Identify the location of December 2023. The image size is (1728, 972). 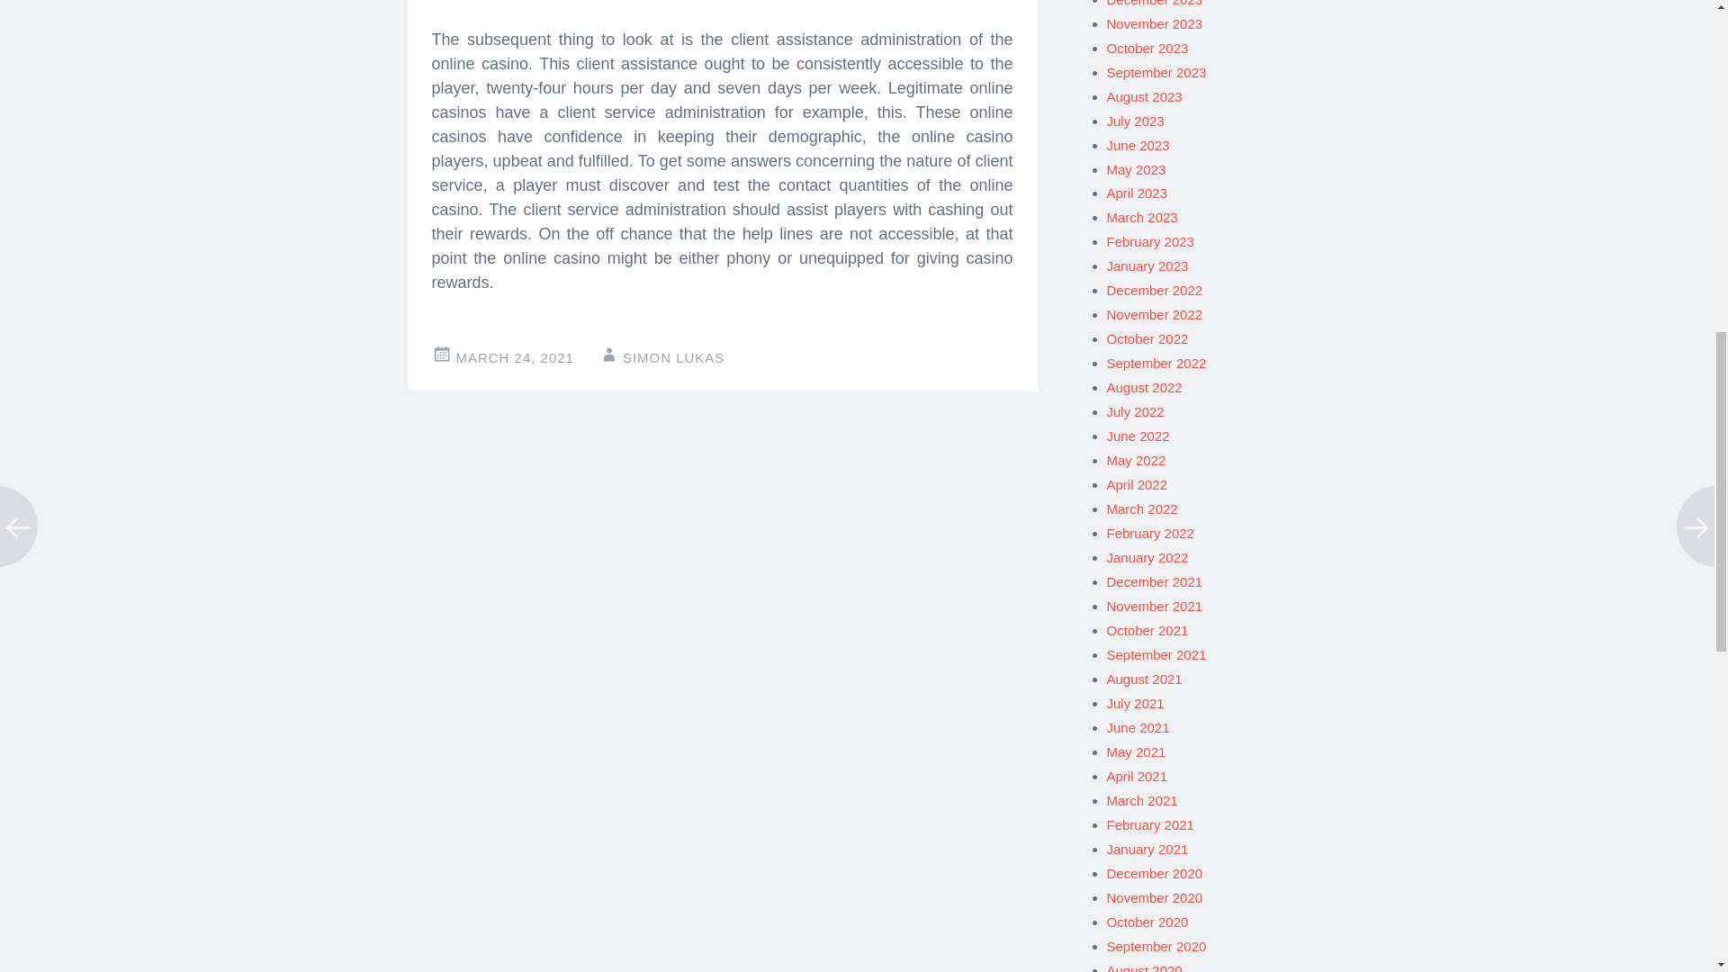
(1155, 4).